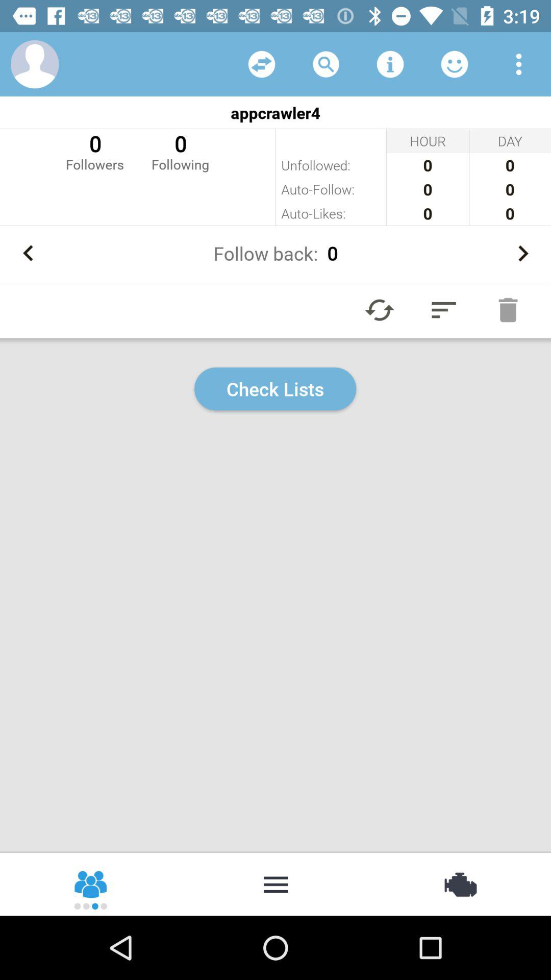 The width and height of the screenshot is (551, 980). What do you see at coordinates (326, 64) in the screenshot?
I see `search button` at bounding box center [326, 64].